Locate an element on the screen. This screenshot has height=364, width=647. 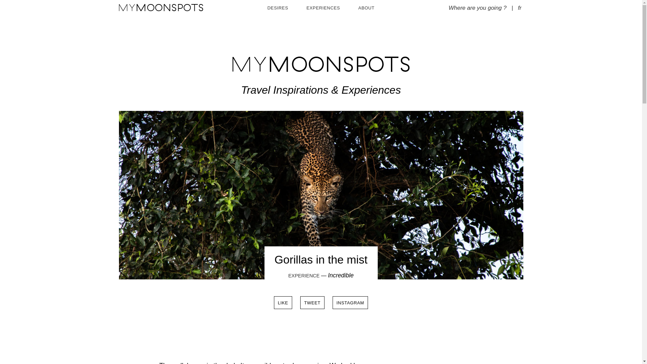
EXPERIENCE is located at coordinates (304, 276).